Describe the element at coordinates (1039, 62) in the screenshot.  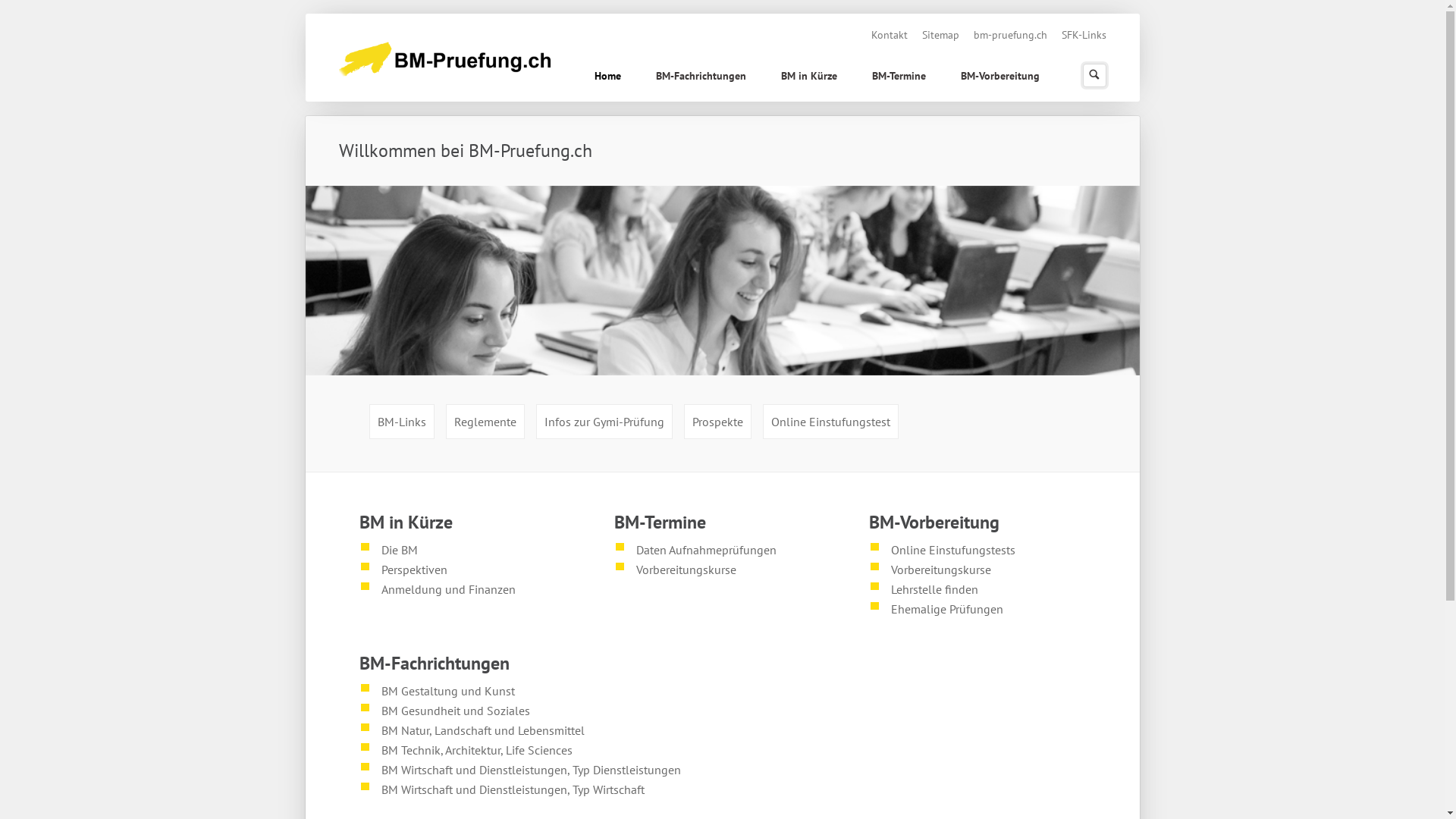
I see ` ` at that location.